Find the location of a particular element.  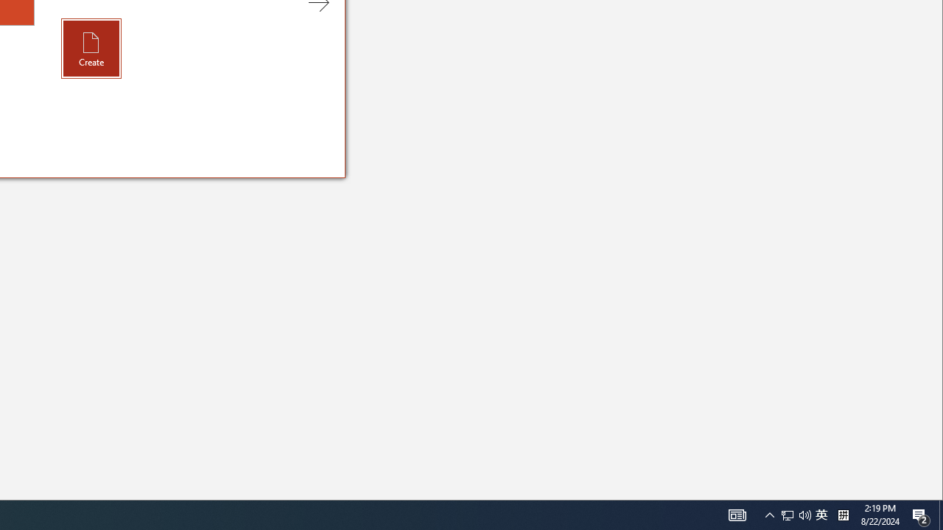

Create is located at coordinates (821, 515).